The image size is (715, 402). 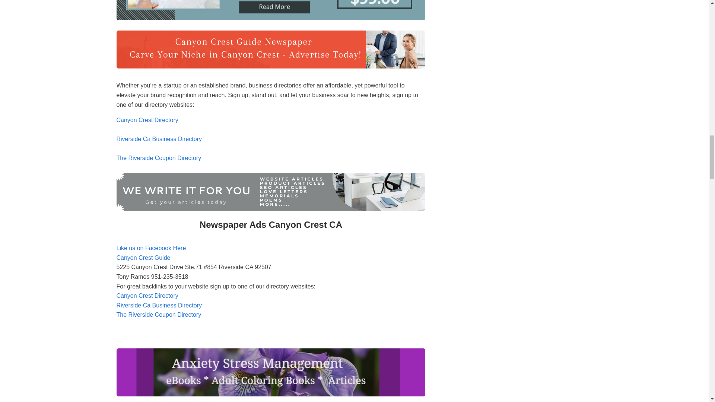 I want to click on Riverside Ca Business Directory, so click(x=159, y=305).